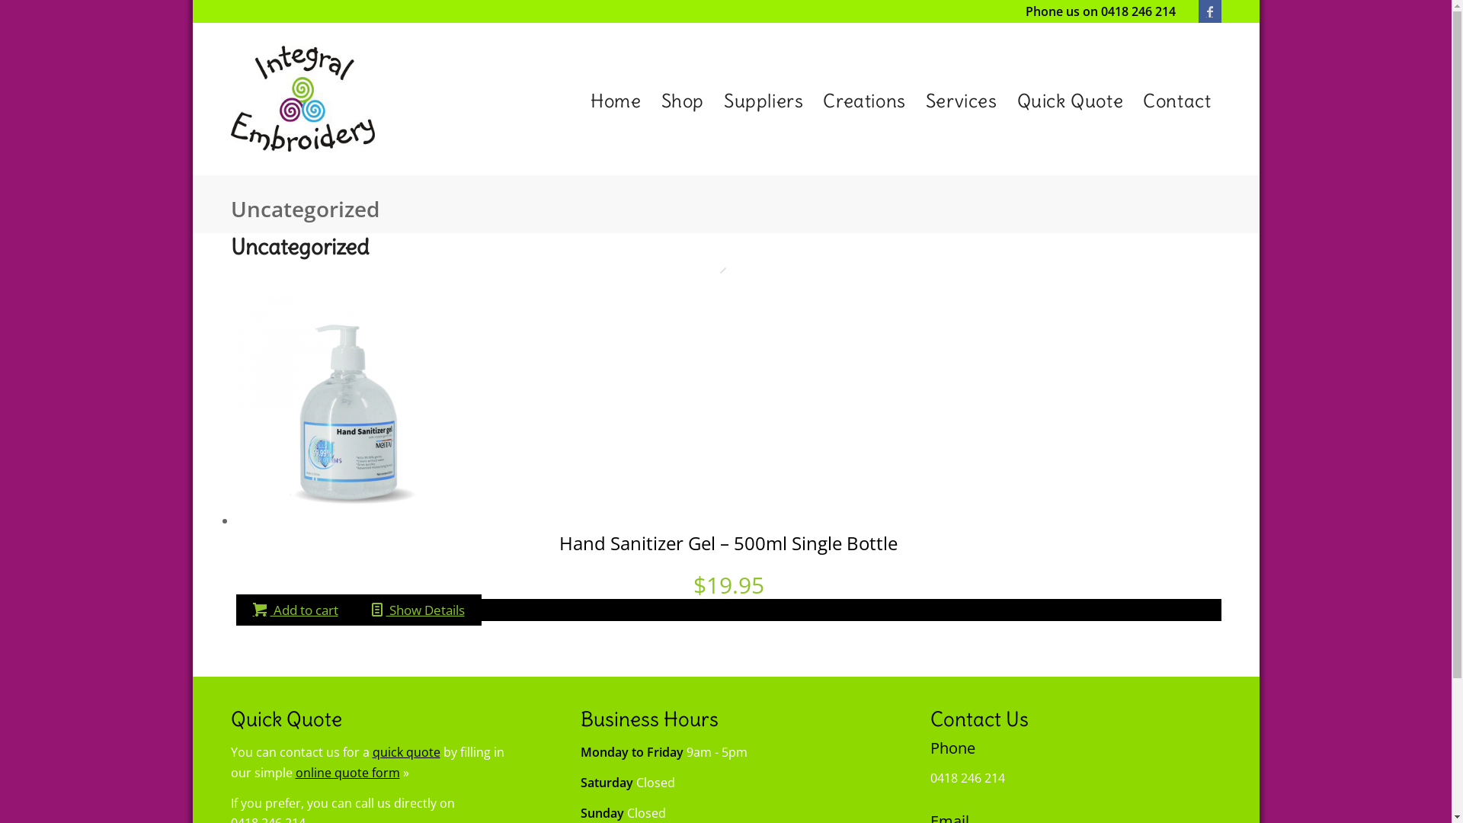 This screenshot has height=823, width=1463. I want to click on Creations, so click(864, 101).